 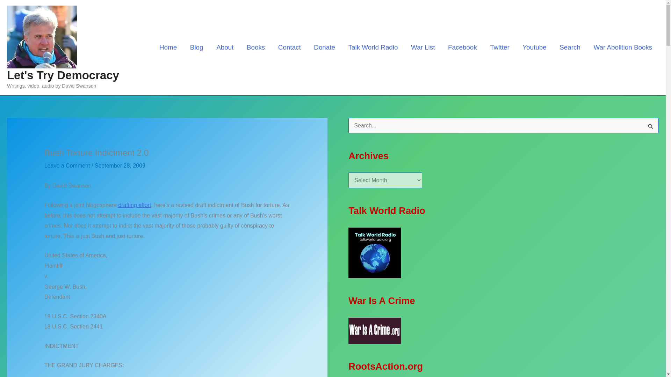 I want to click on drafting effort, so click(x=134, y=205).